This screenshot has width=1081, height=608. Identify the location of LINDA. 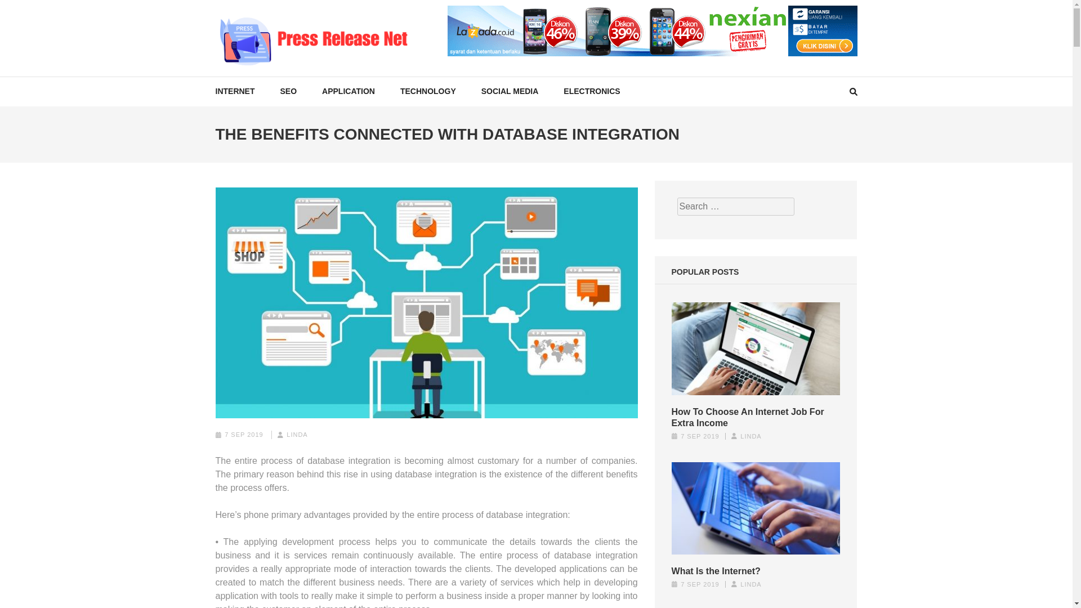
(296, 434).